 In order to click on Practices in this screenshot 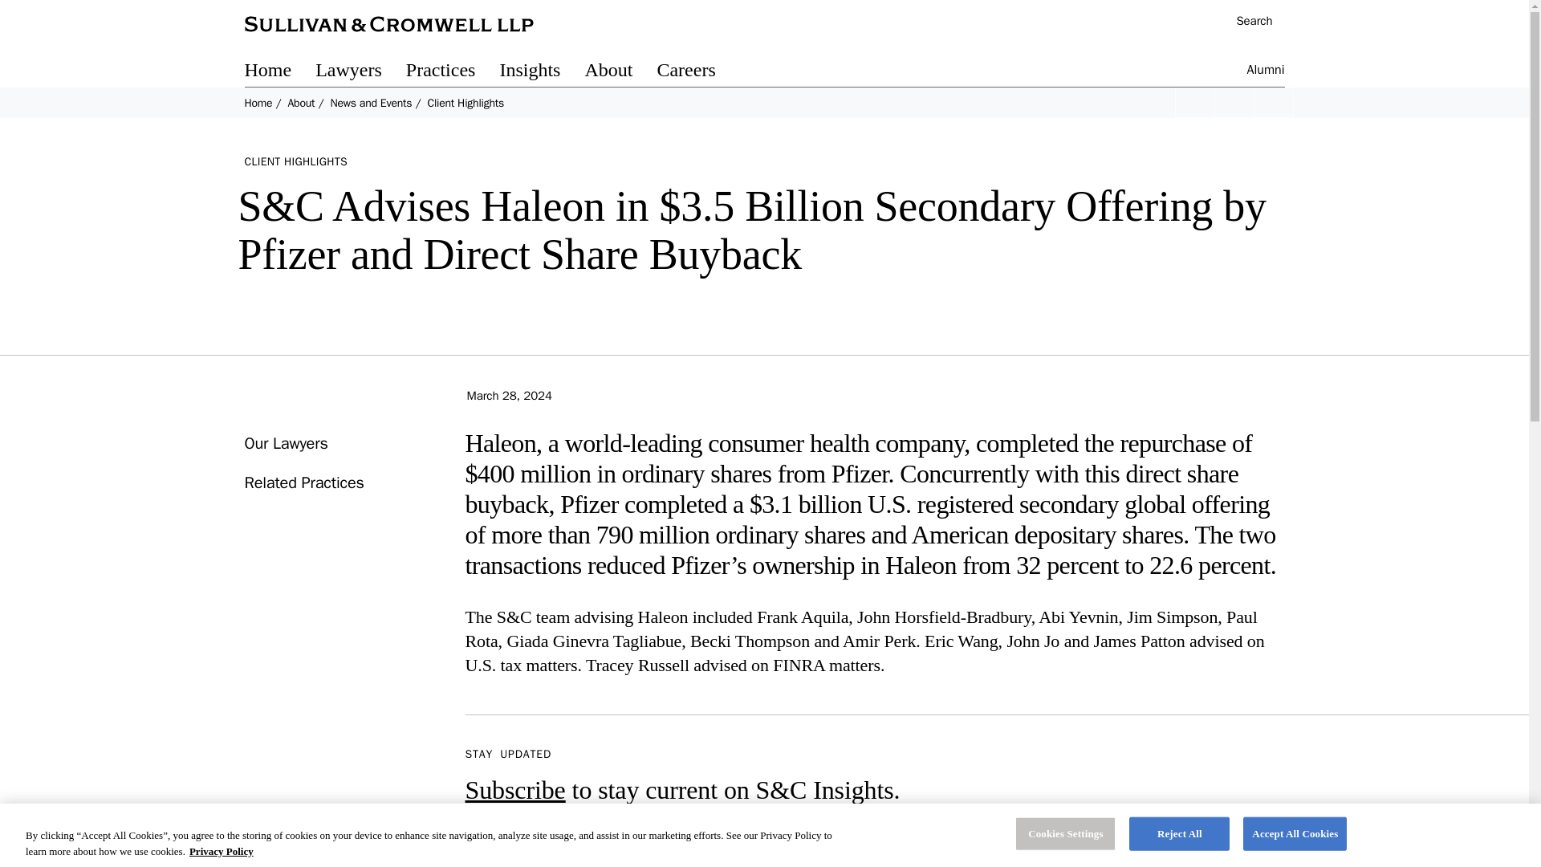, I will do `click(453, 72)`.